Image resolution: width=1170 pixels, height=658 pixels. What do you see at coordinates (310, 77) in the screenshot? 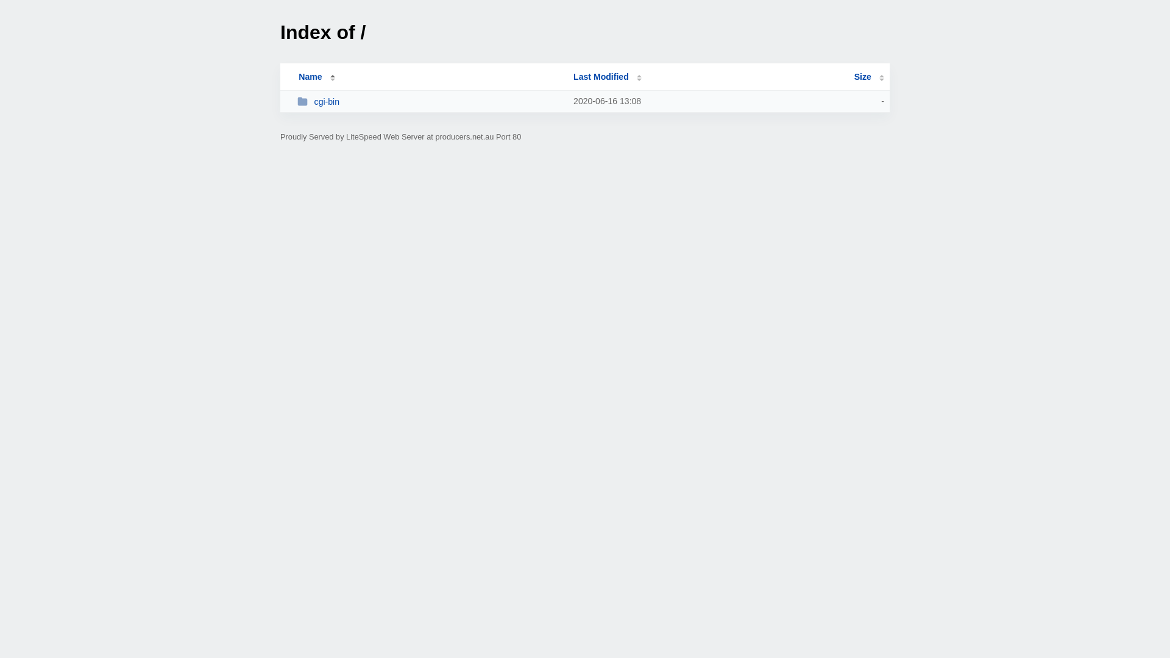
I see `Name` at bounding box center [310, 77].